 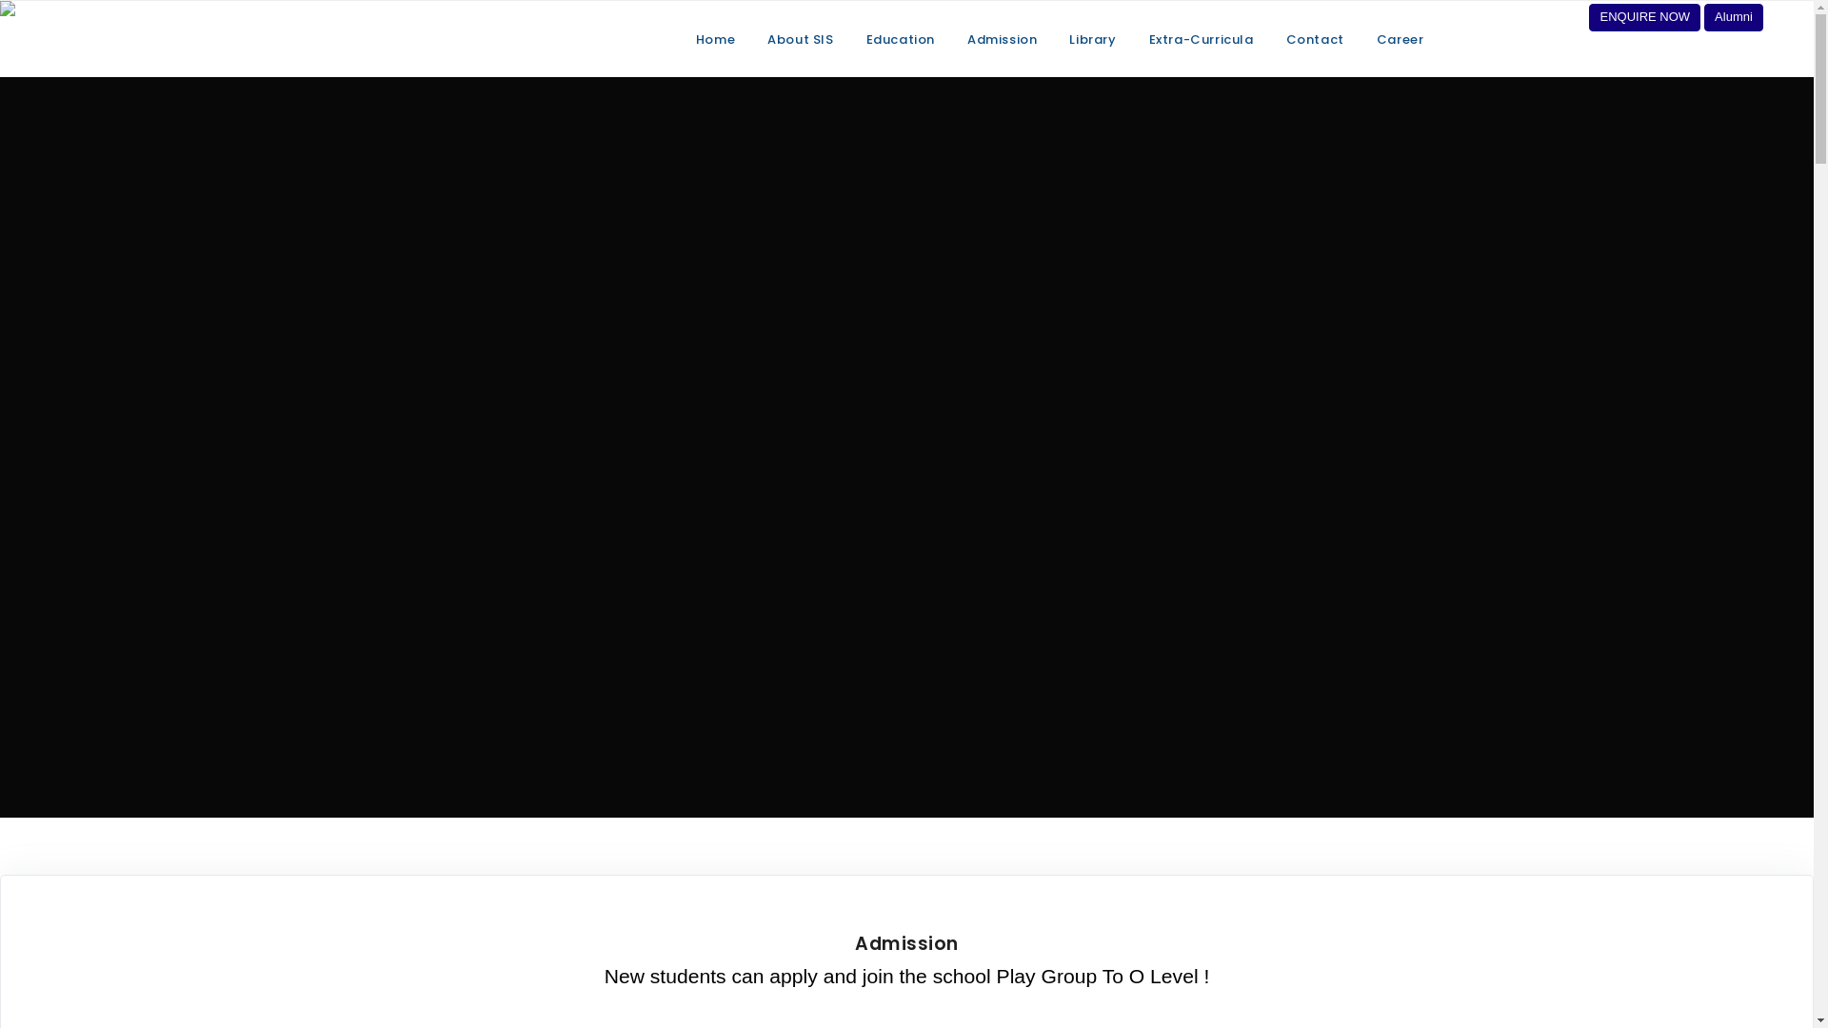 What do you see at coordinates (1790, 16) in the screenshot?
I see `Login` at bounding box center [1790, 16].